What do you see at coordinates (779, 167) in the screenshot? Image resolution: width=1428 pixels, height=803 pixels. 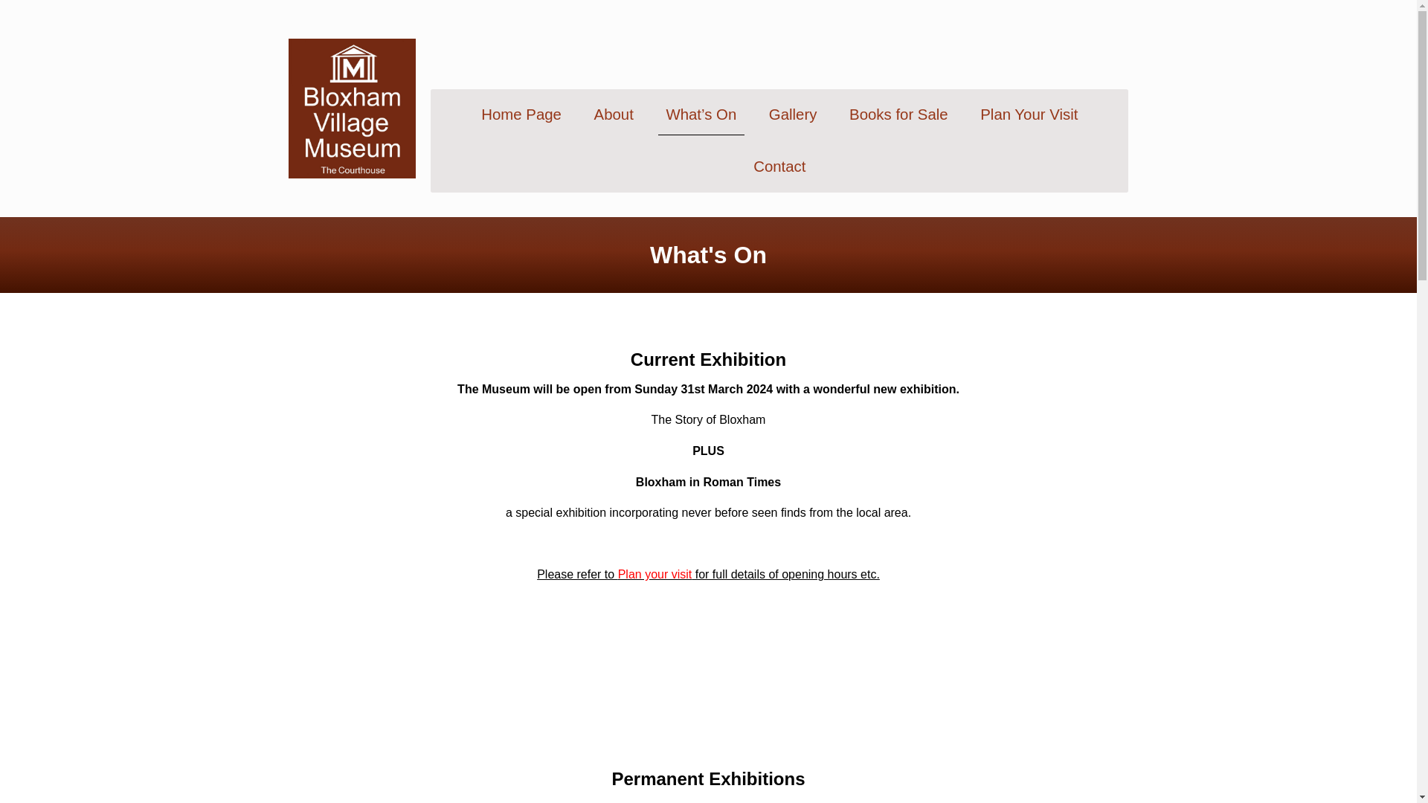 I see `Contact` at bounding box center [779, 167].